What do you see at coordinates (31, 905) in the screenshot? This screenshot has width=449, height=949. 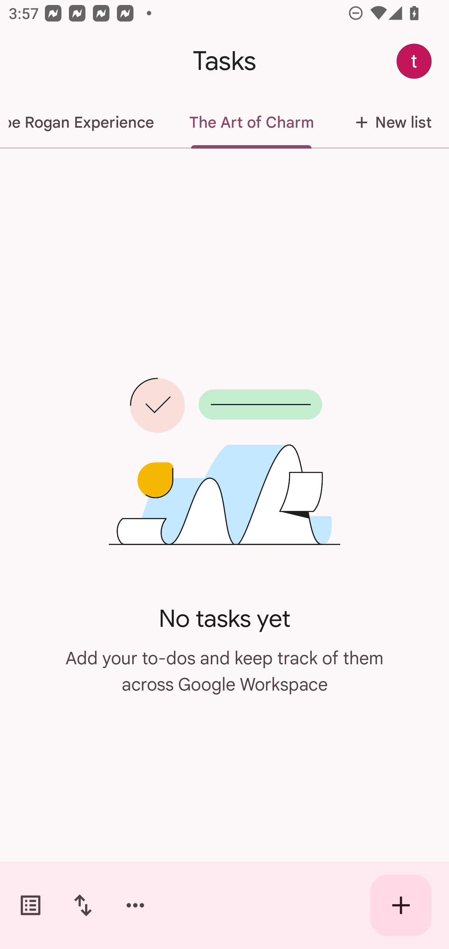 I see `Switch task lists` at bounding box center [31, 905].